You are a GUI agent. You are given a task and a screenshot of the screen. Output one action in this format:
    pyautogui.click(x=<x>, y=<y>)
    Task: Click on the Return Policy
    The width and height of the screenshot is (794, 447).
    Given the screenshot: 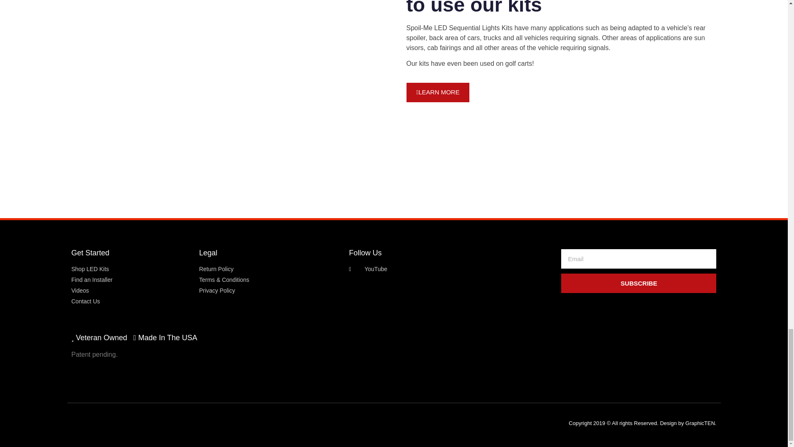 What is the action you would take?
    pyautogui.click(x=270, y=269)
    